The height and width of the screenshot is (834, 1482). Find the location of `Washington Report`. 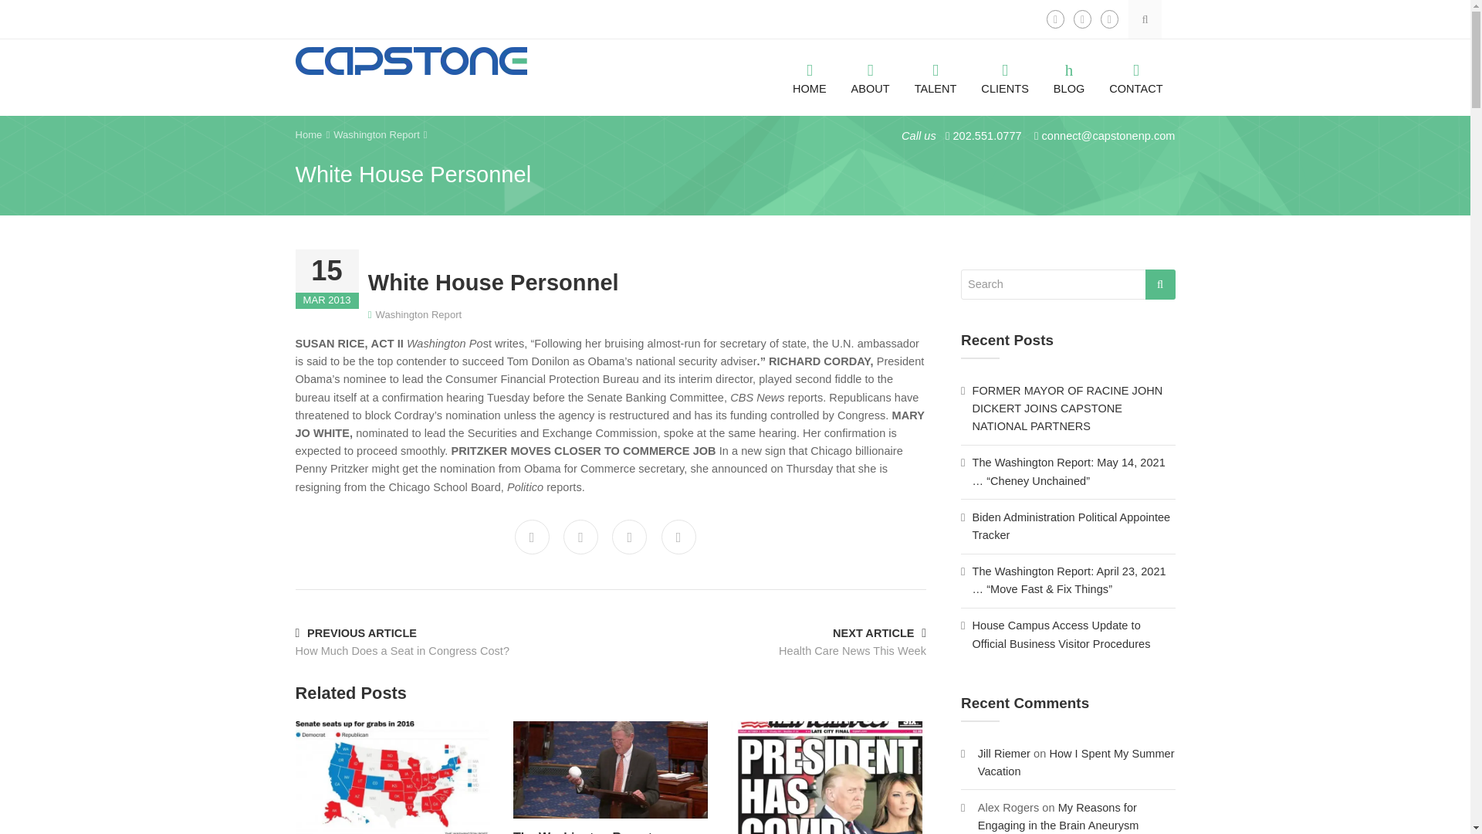

Washington Report is located at coordinates (419, 314).